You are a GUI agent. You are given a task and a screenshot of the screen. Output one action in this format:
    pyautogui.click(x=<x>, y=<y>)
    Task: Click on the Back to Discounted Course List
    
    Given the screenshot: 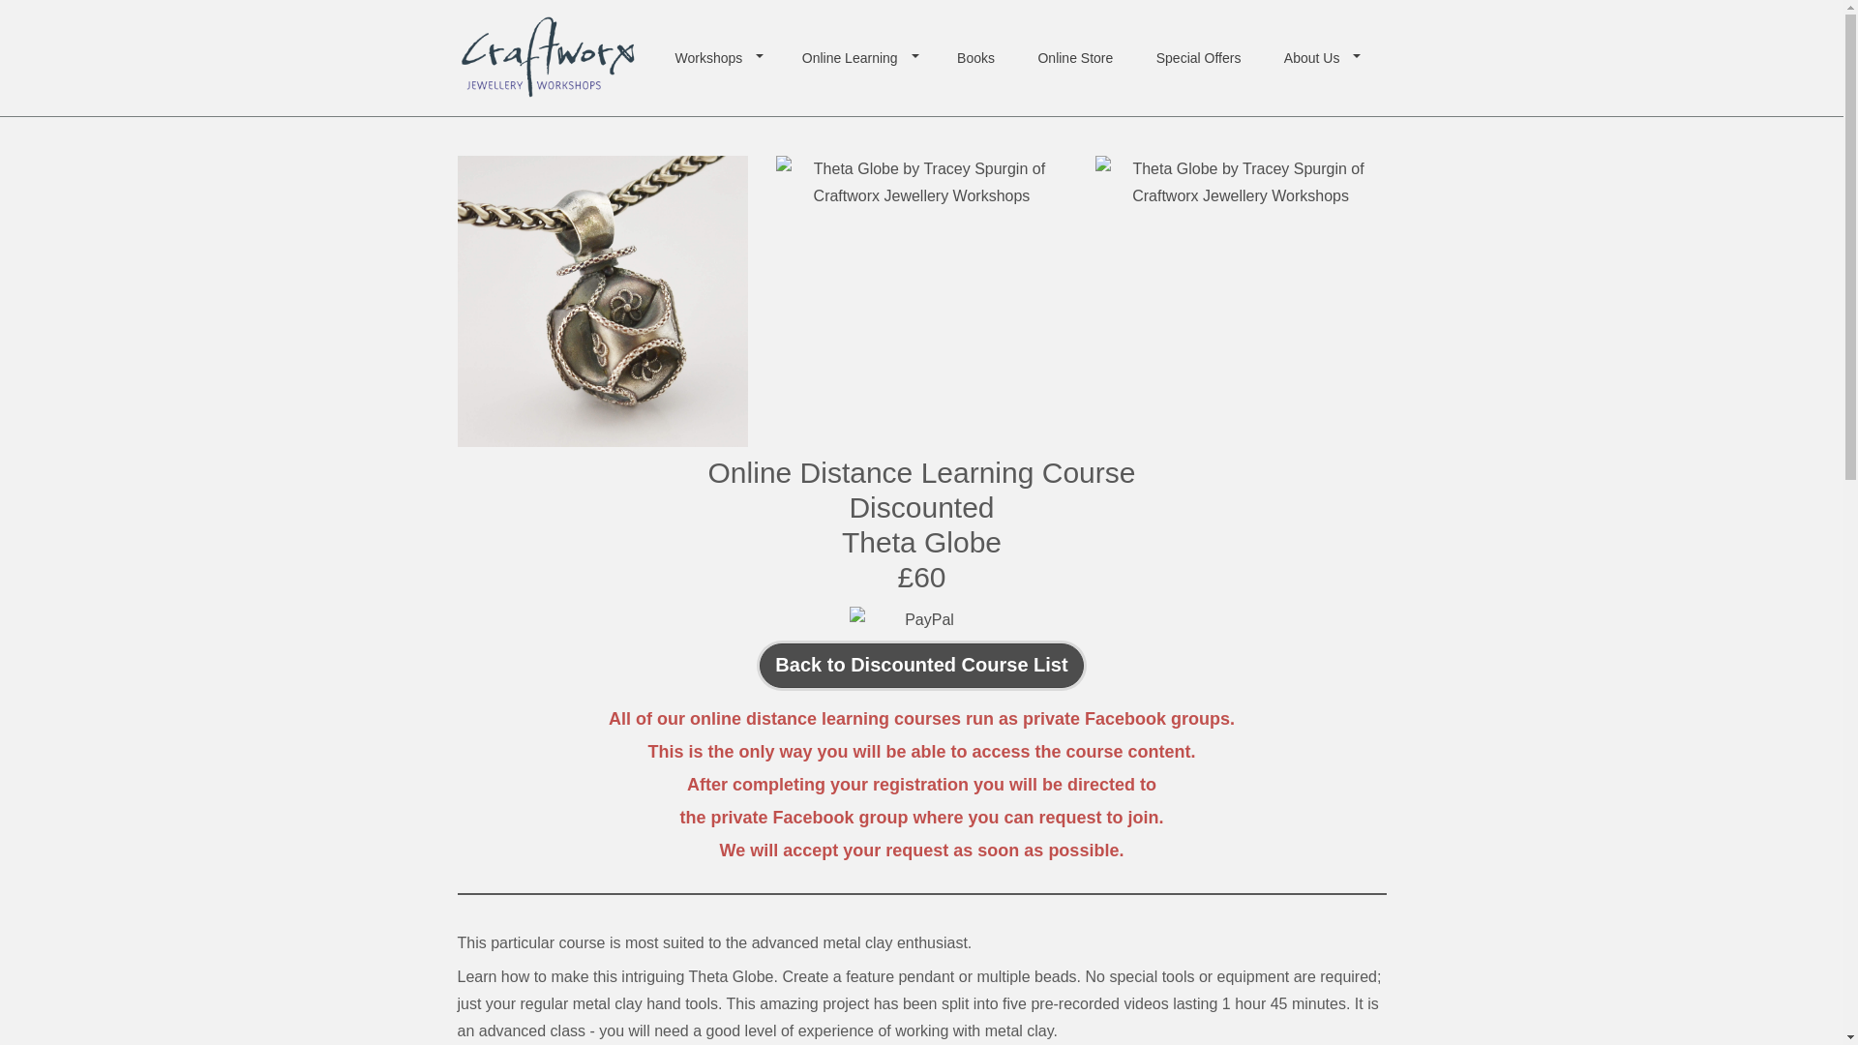 What is the action you would take?
    pyautogui.click(x=921, y=666)
    